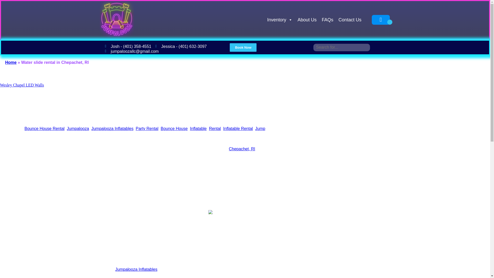 The width and height of the screenshot is (494, 278). Describe the element at coordinates (307, 20) in the screenshot. I see `About Us` at that location.